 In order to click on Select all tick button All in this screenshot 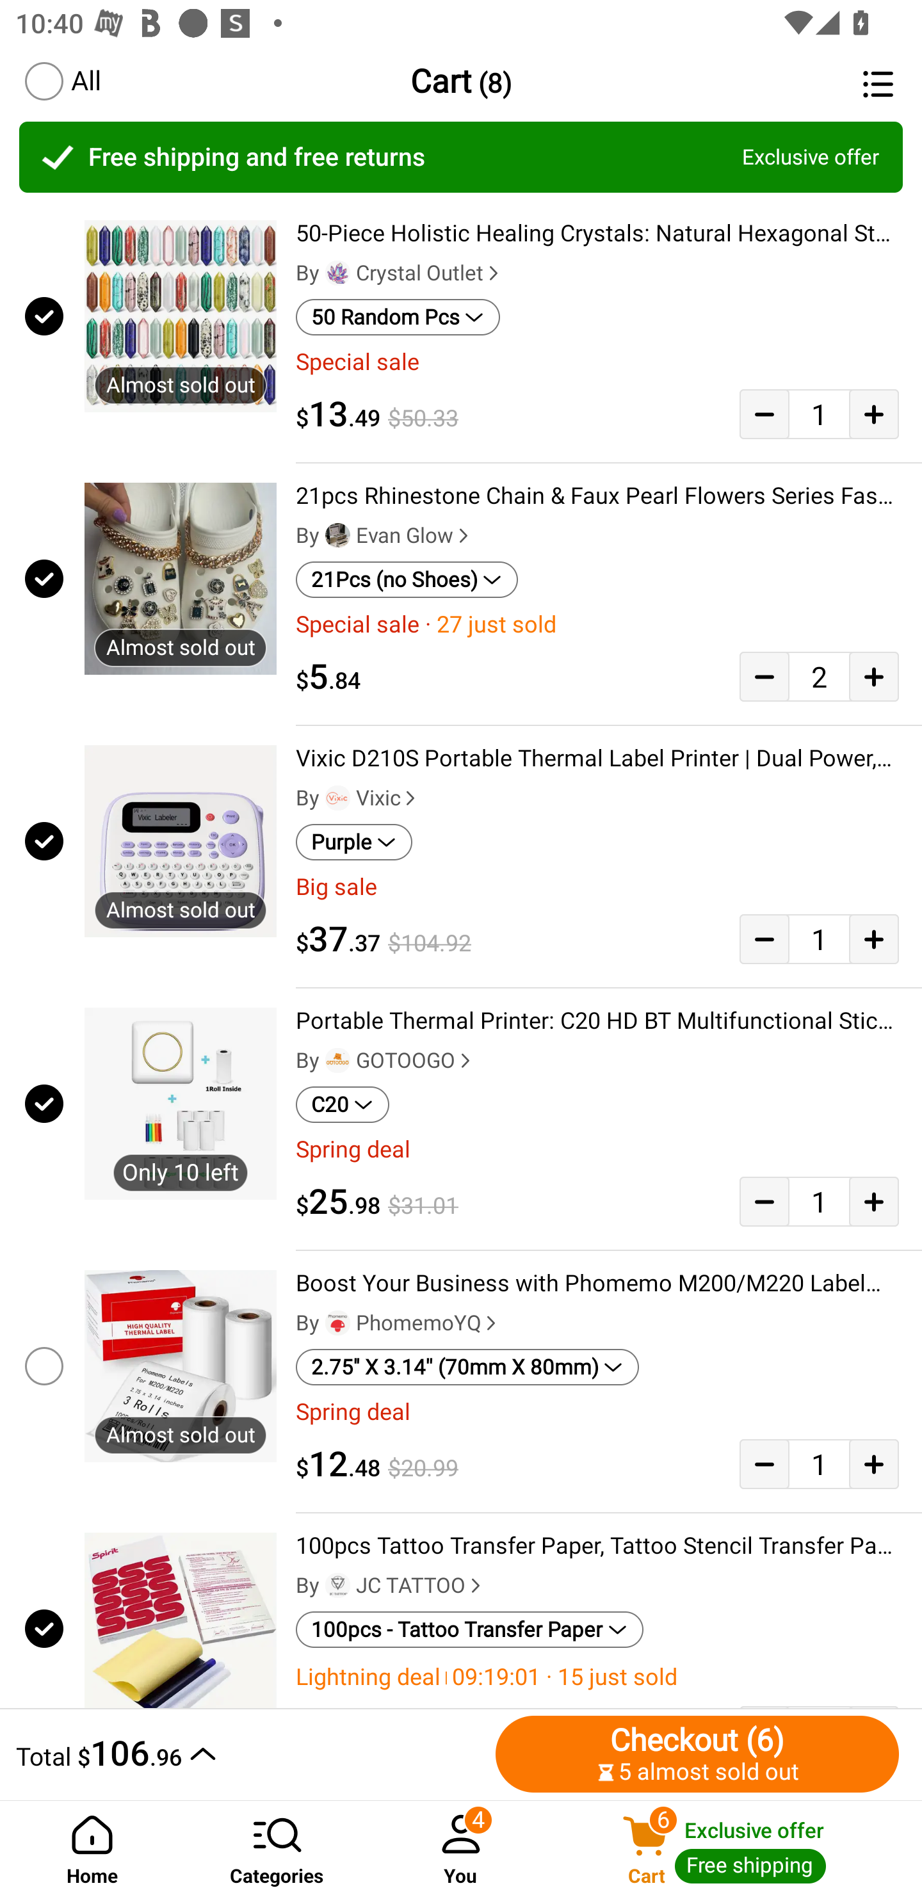, I will do `click(62, 81)`.